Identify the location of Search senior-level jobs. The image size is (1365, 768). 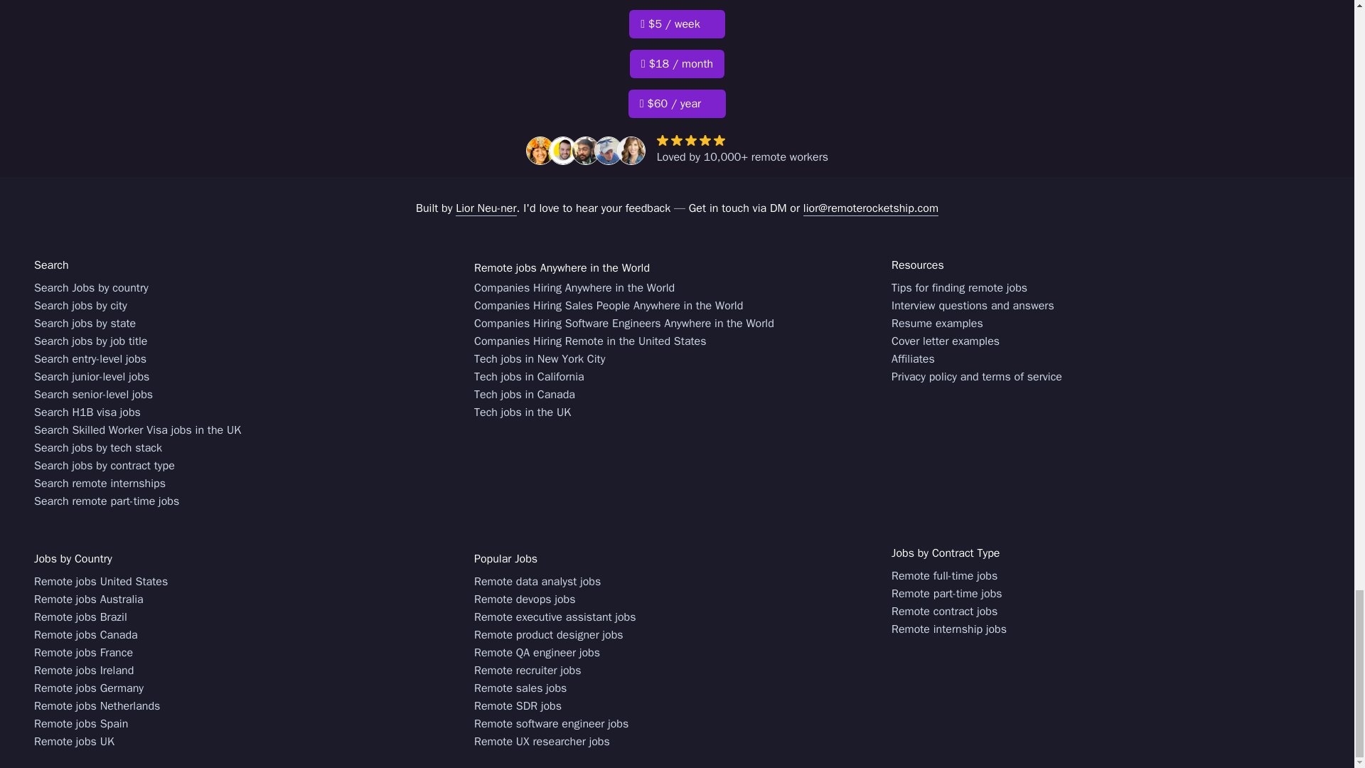
(94, 395).